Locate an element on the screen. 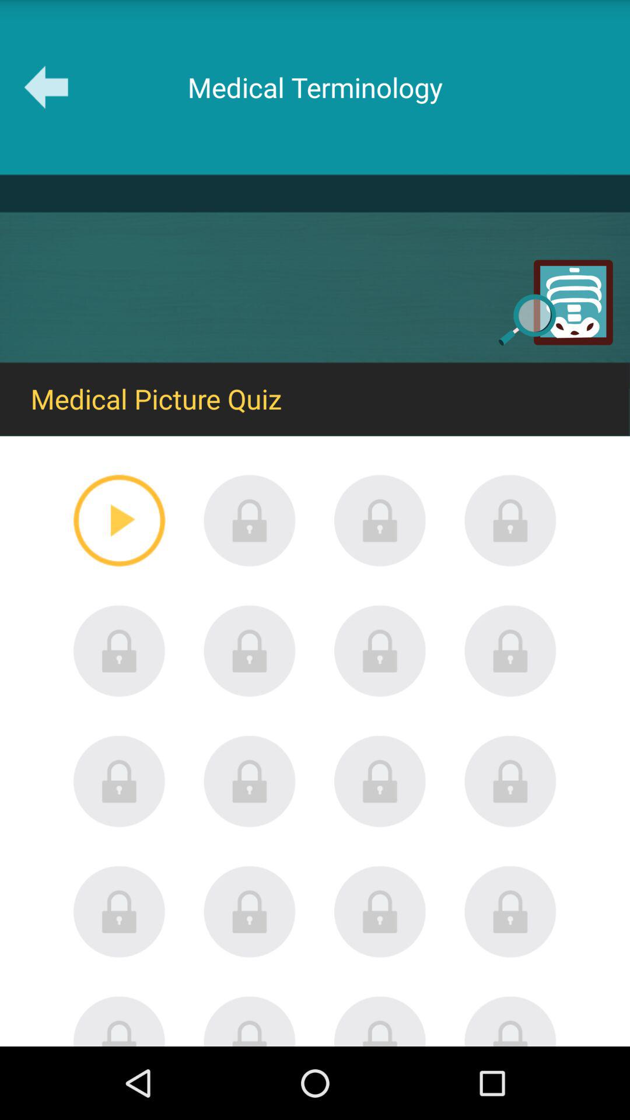 This screenshot has width=630, height=1120. select the last button which is on bottom right is located at coordinates (510, 1021).